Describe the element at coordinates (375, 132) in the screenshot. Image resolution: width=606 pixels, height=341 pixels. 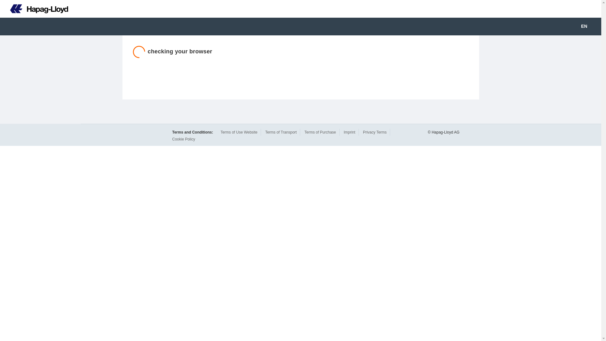
I see `Privacy Terms` at that location.